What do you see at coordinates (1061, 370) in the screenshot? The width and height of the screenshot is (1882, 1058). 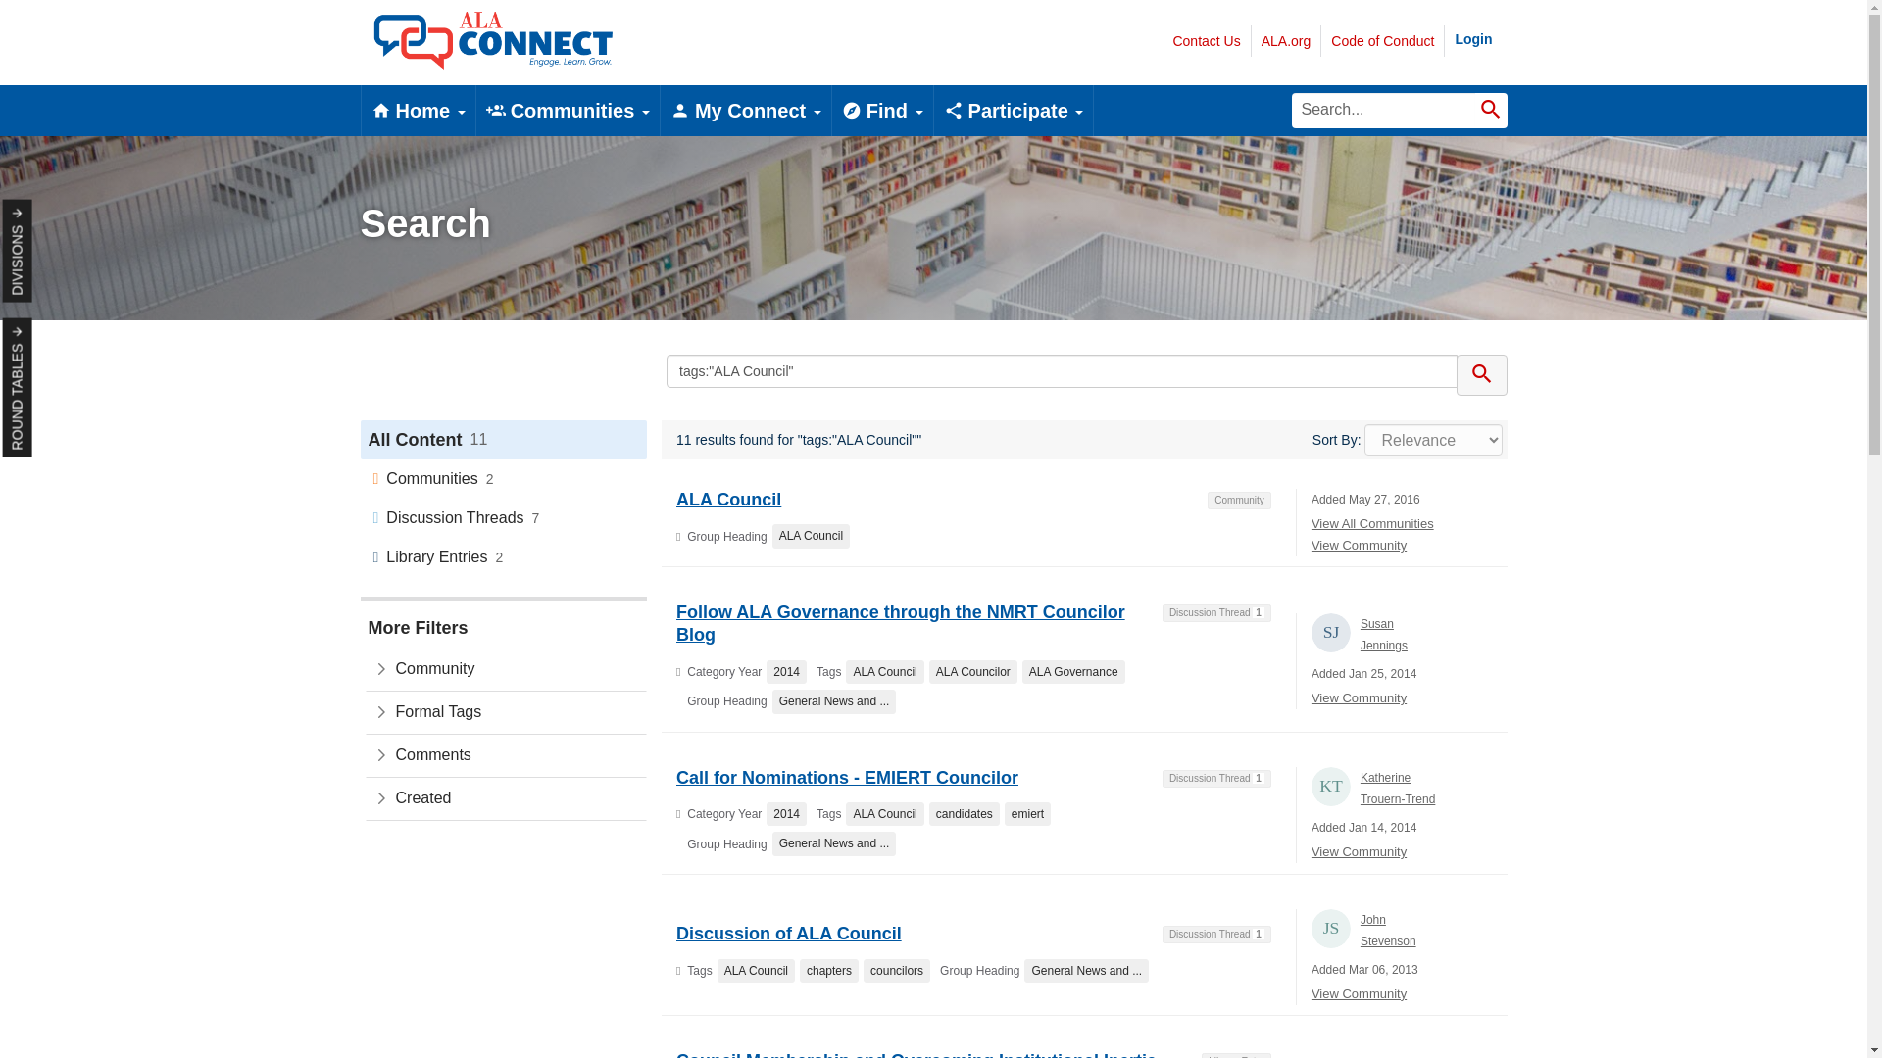 I see `search term input` at bounding box center [1061, 370].